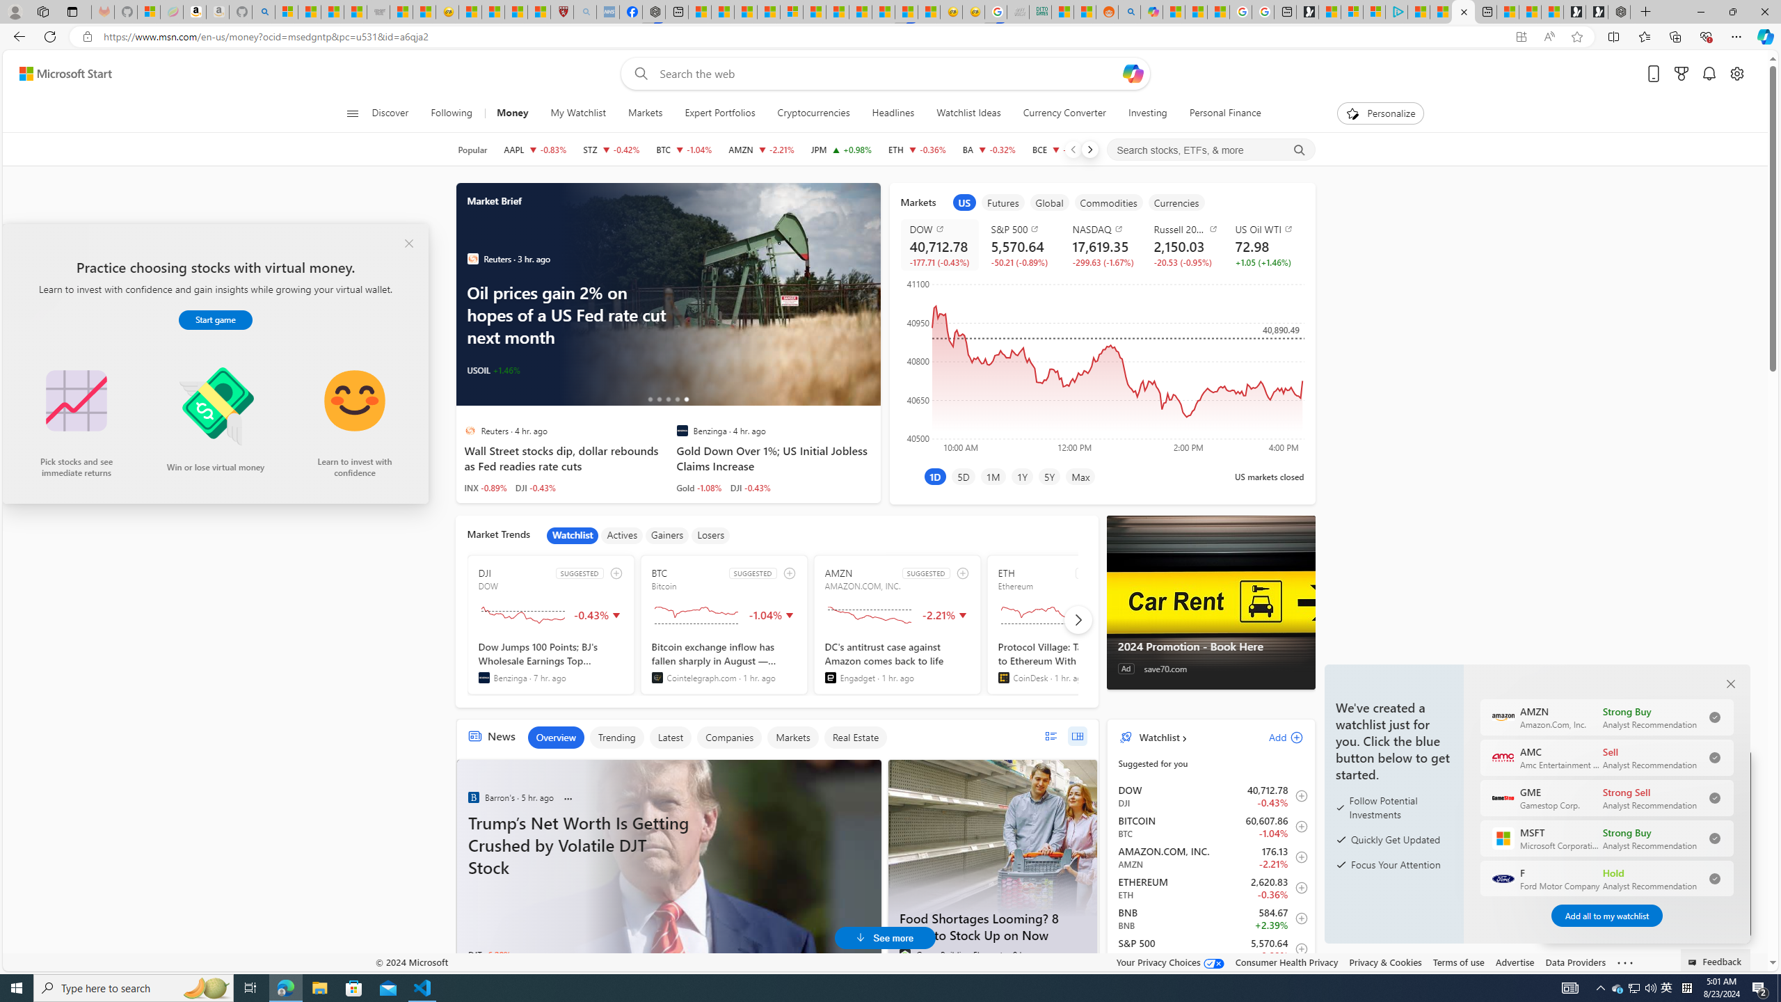 Image resolution: width=1781 pixels, height=1002 pixels. What do you see at coordinates (718, 294) in the screenshot?
I see `Rocket Companies shares dip 1% on earnings miss` at bounding box center [718, 294].